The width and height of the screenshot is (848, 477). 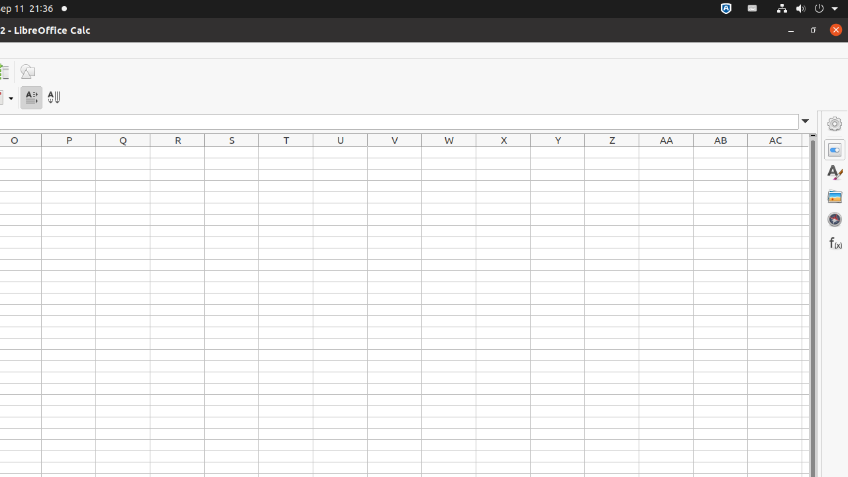 I want to click on Z1, so click(x=612, y=152).